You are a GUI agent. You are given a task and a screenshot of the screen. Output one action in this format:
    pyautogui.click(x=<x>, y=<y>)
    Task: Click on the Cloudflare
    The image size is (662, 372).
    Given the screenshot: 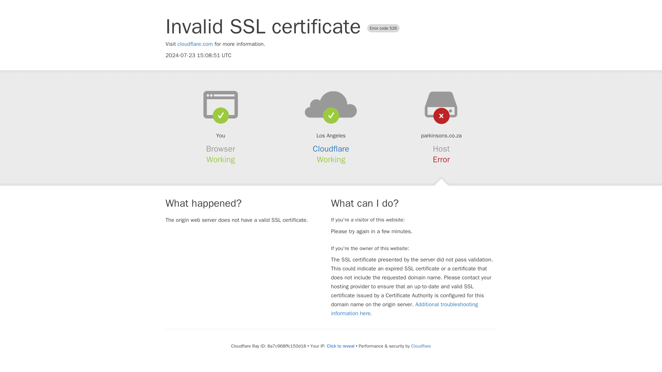 What is the action you would take?
    pyautogui.click(x=421, y=346)
    